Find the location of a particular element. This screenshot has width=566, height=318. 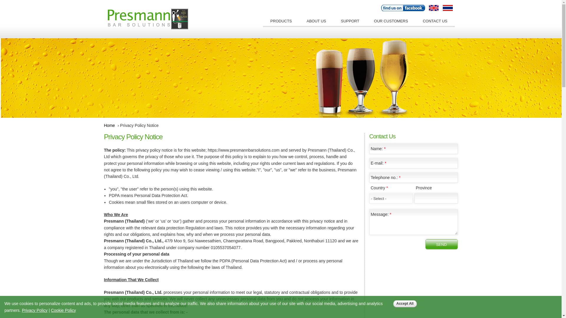

Accept All is located at coordinates (405, 304).